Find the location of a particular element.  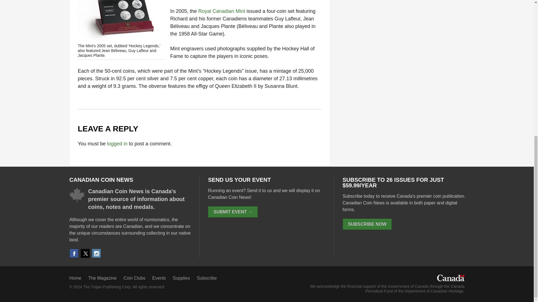

logged in is located at coordinates (117, 144).